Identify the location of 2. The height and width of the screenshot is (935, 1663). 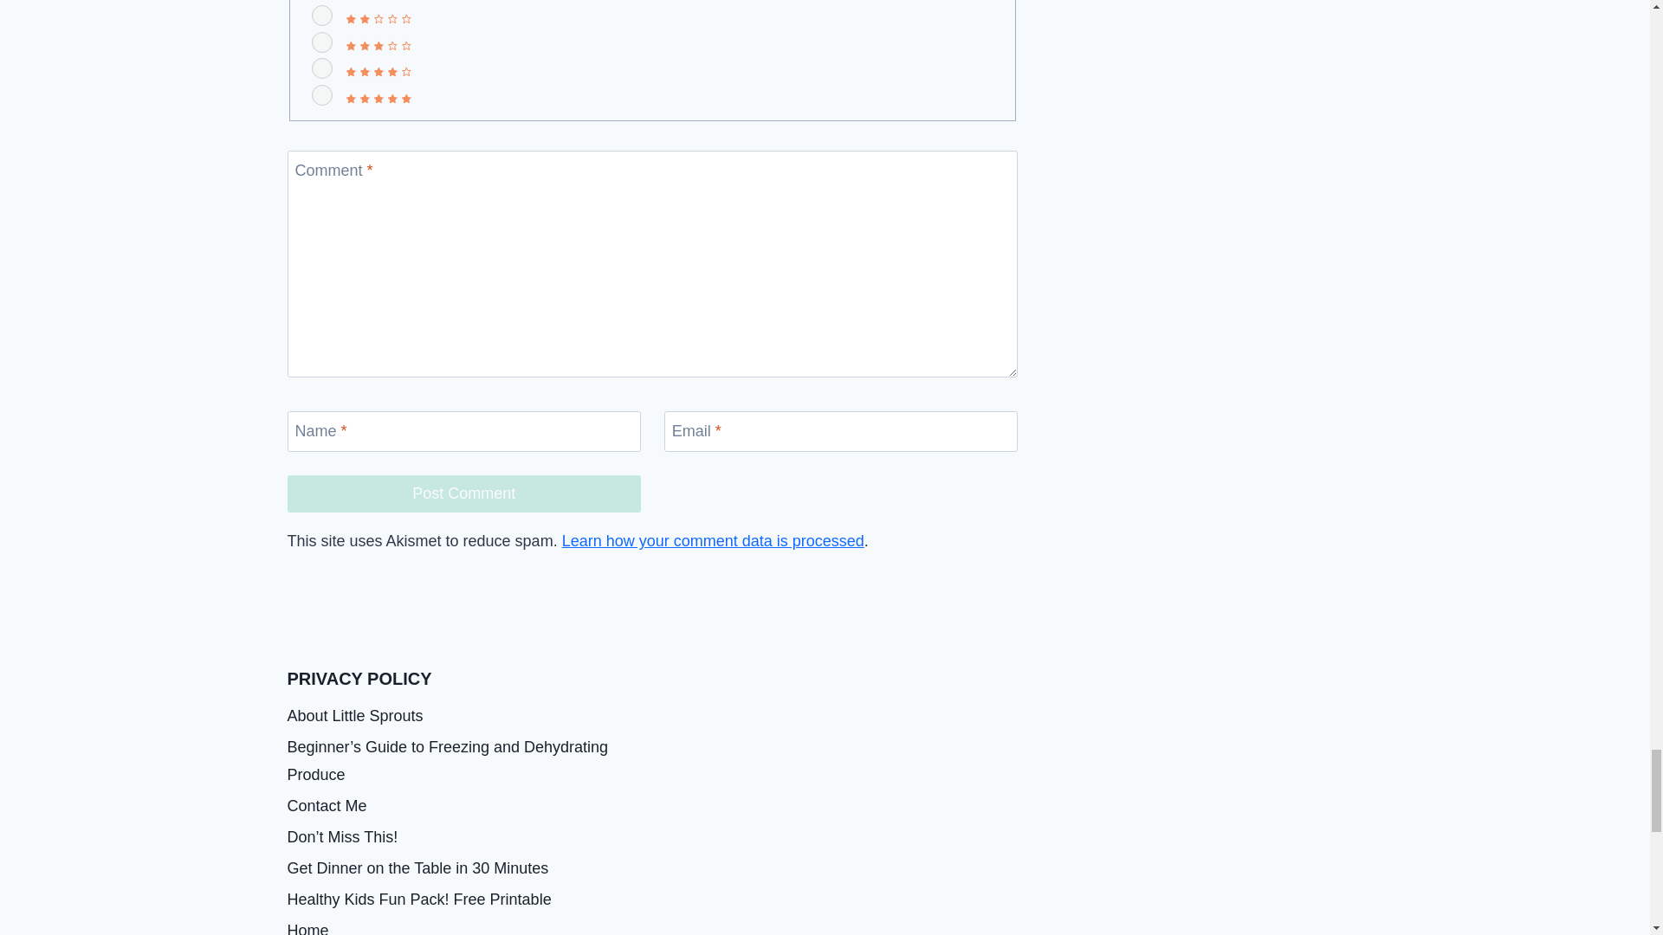
(322, 16).